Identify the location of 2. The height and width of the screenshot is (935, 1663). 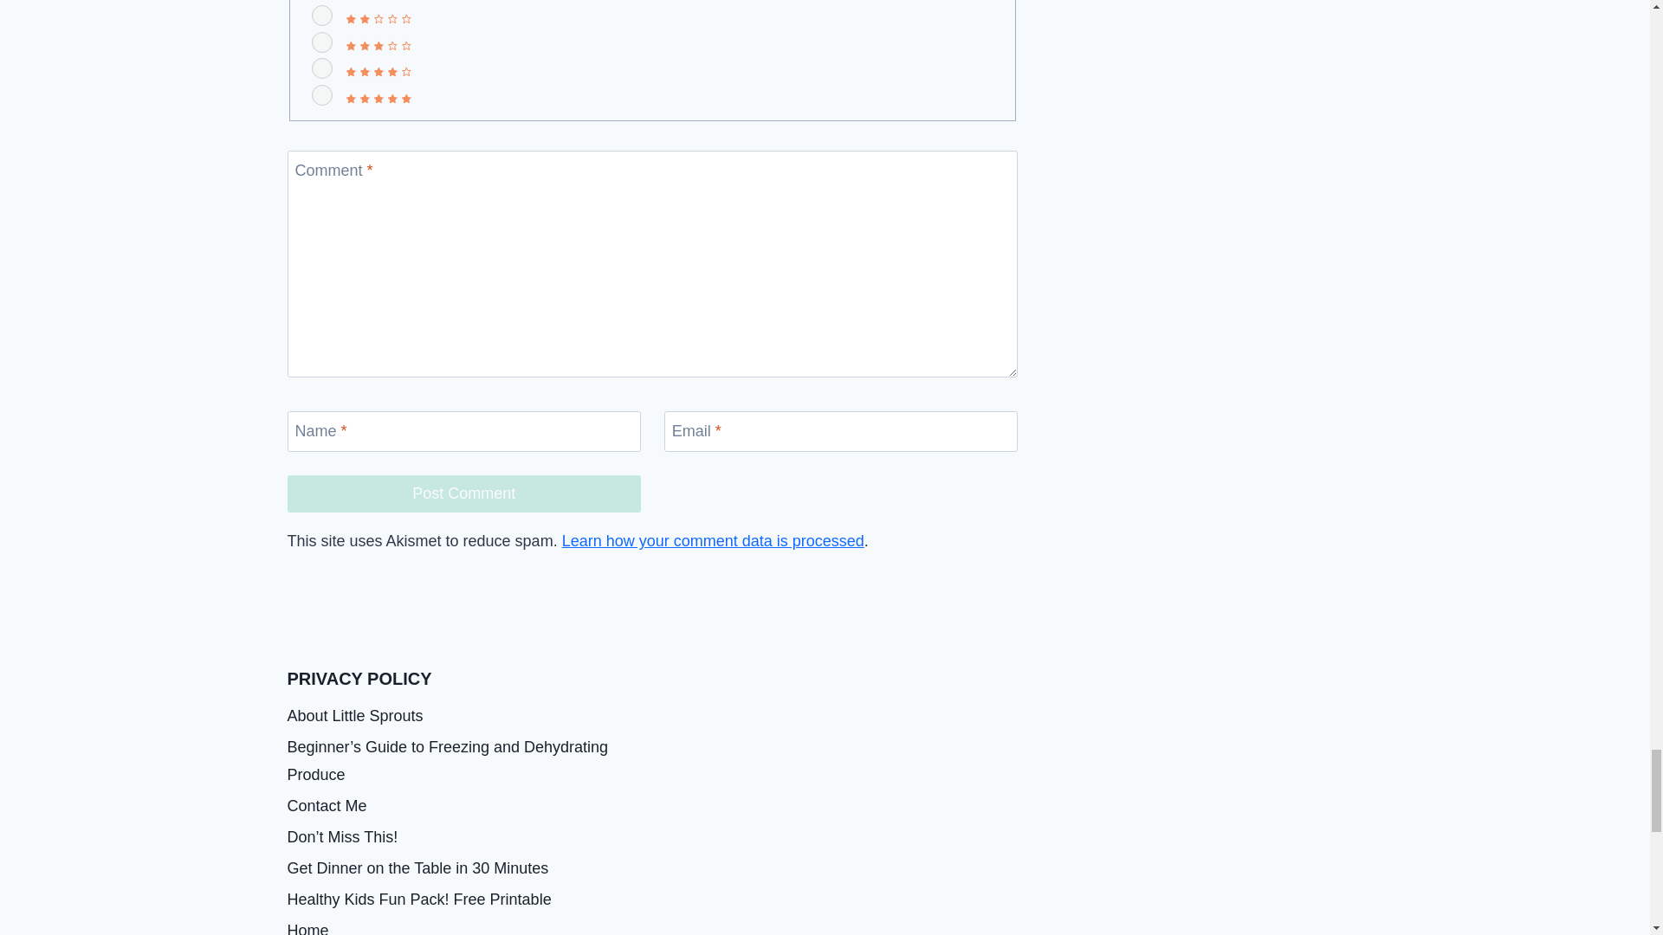
(322, 16).